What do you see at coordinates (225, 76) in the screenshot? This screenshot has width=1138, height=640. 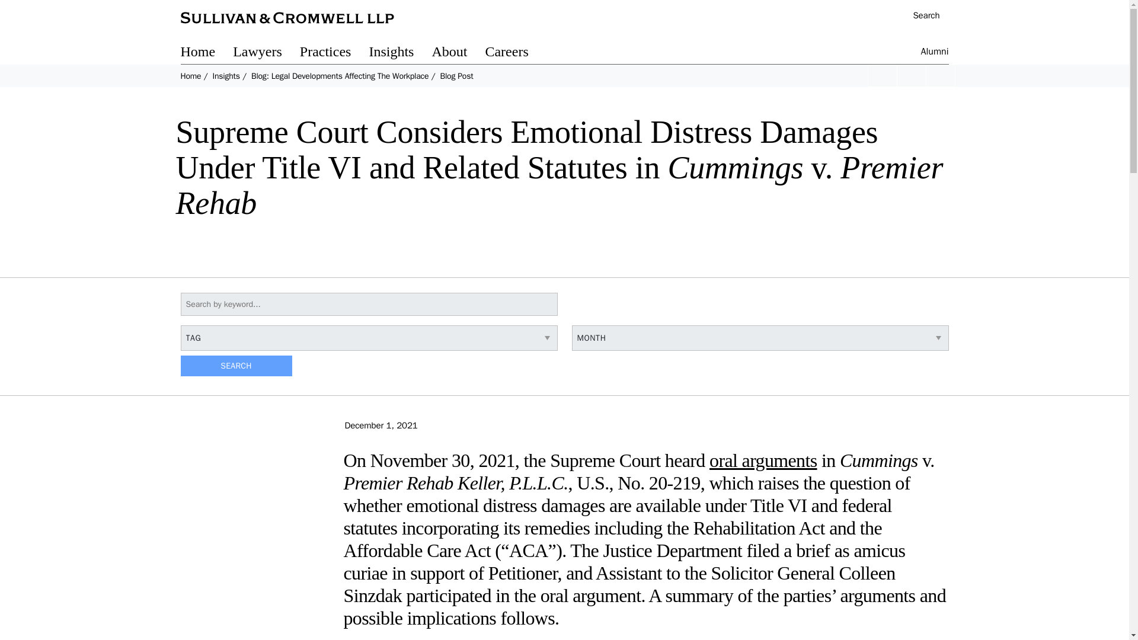 I see `Insights` at bounding box center [225, 76].